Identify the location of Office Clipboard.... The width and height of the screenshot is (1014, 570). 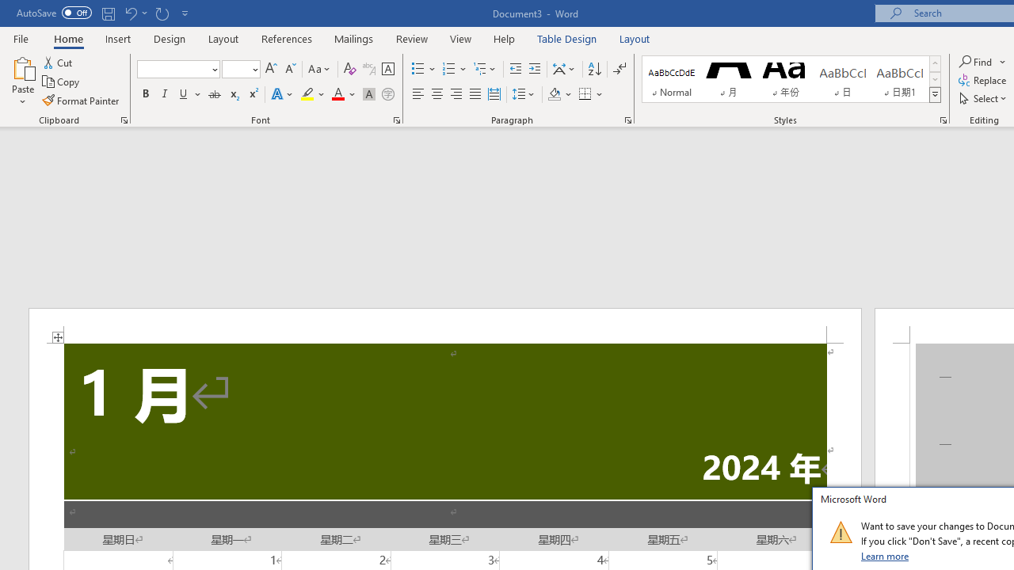
(124, 120).